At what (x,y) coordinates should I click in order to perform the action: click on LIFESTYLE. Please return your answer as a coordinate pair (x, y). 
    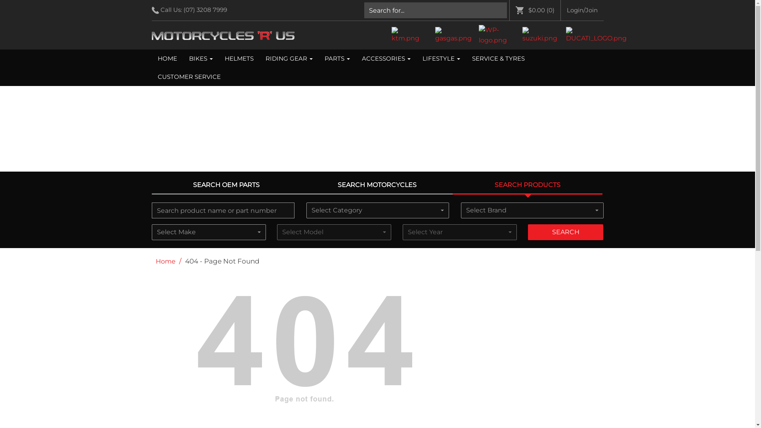
    Looking at the image, I should click on (441, 59).